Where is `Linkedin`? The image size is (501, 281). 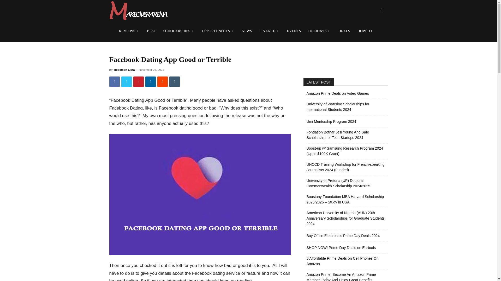 Linkedin is located at coordinates (150, 81).